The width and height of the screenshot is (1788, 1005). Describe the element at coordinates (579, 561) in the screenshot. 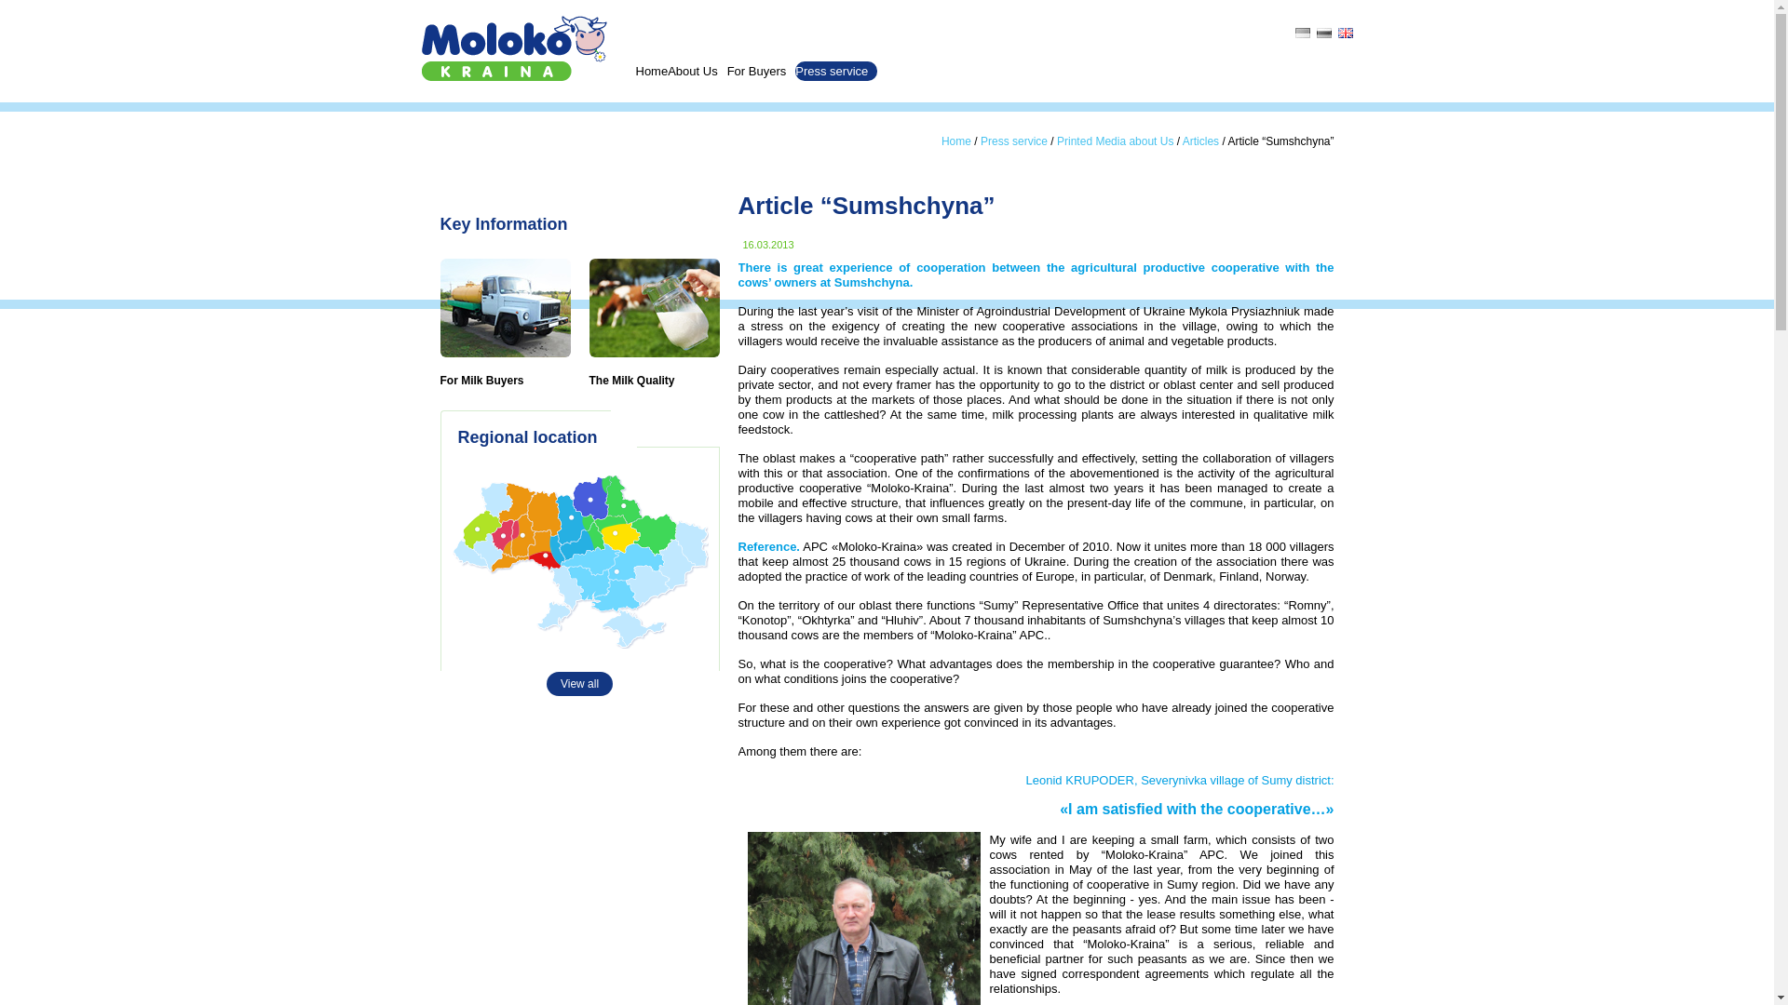

I see `View all` at that location.